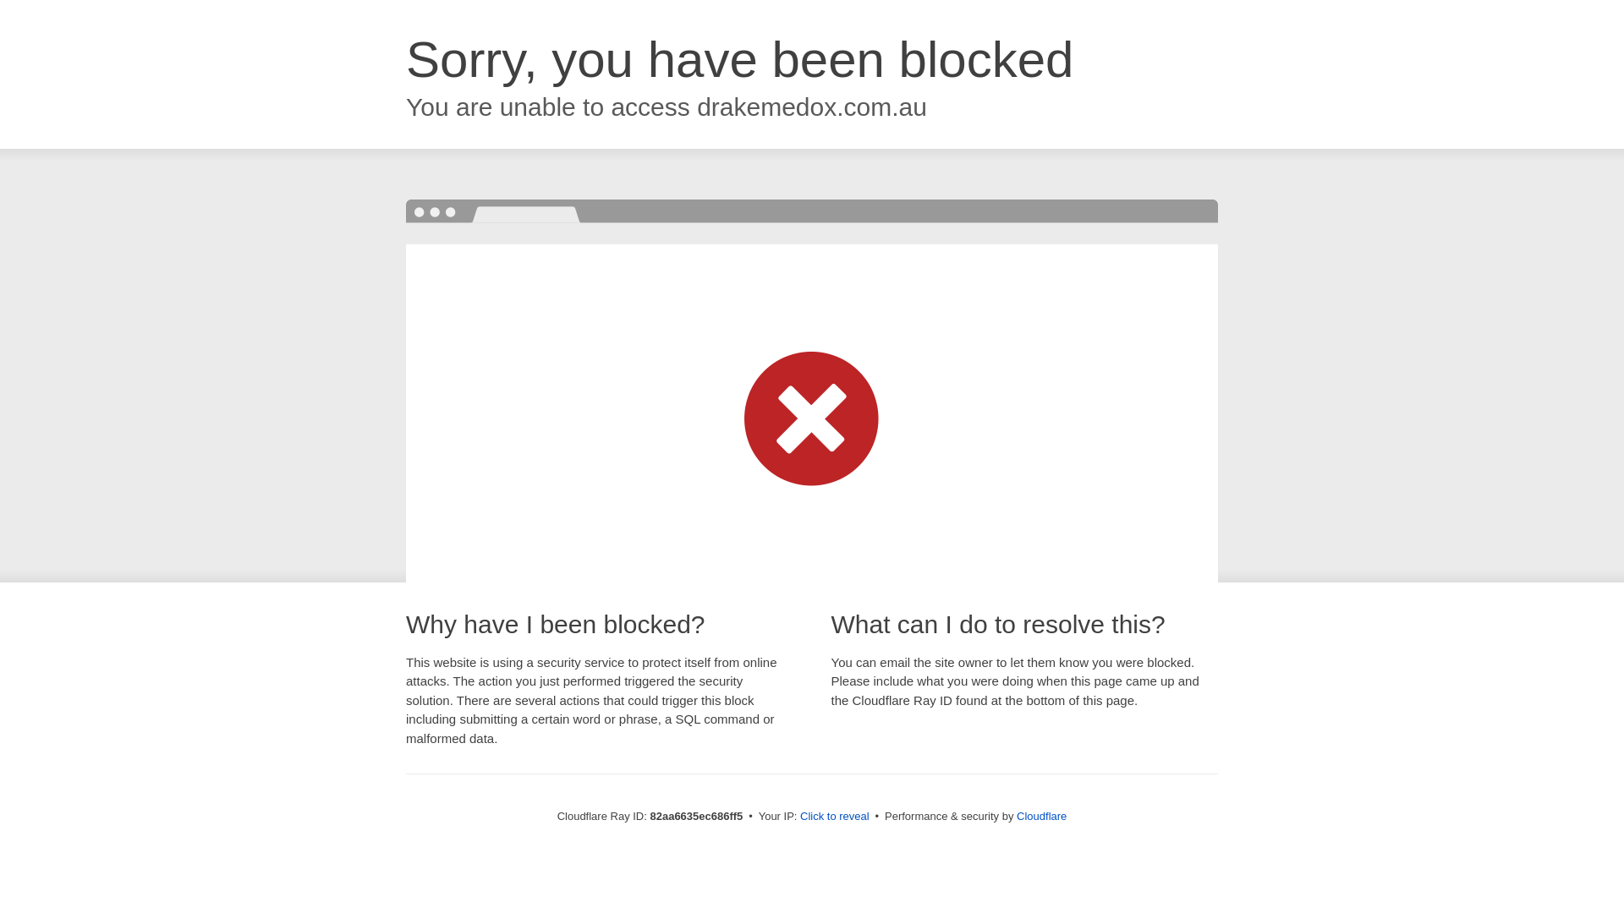  What do you see at coordinates (835, 817) in the screenshot?
I see `Click to reveal` at bounding box center [835, 817].